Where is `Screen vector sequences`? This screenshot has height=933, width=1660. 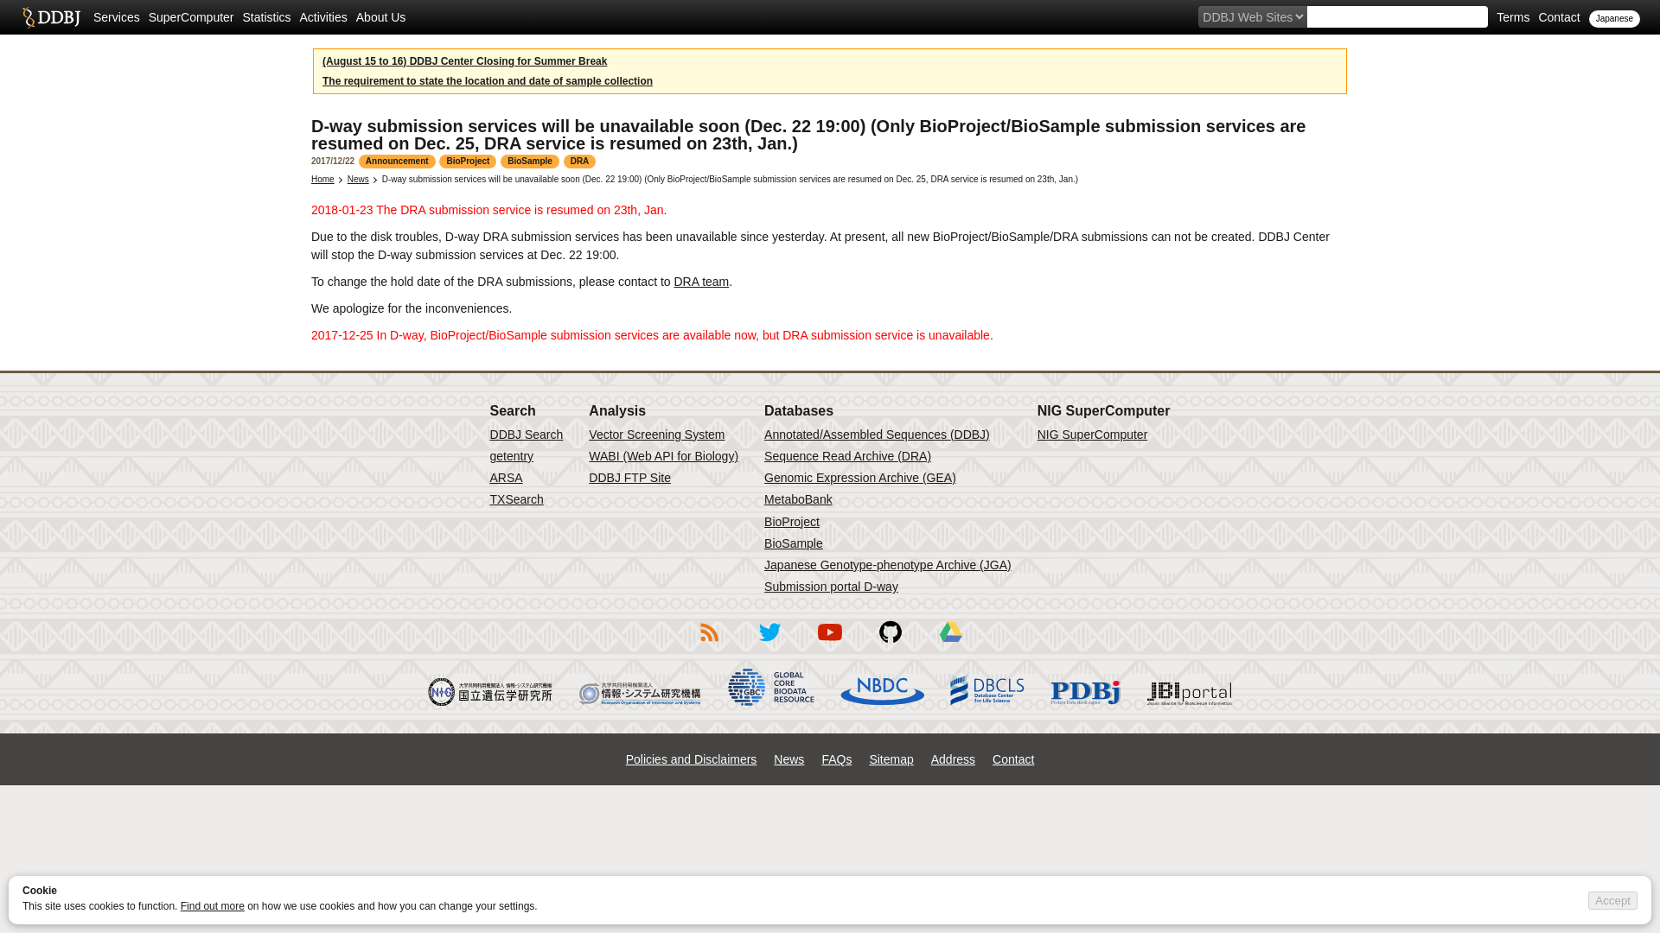
Screen vector sequences is located at coordinates (656, 434).